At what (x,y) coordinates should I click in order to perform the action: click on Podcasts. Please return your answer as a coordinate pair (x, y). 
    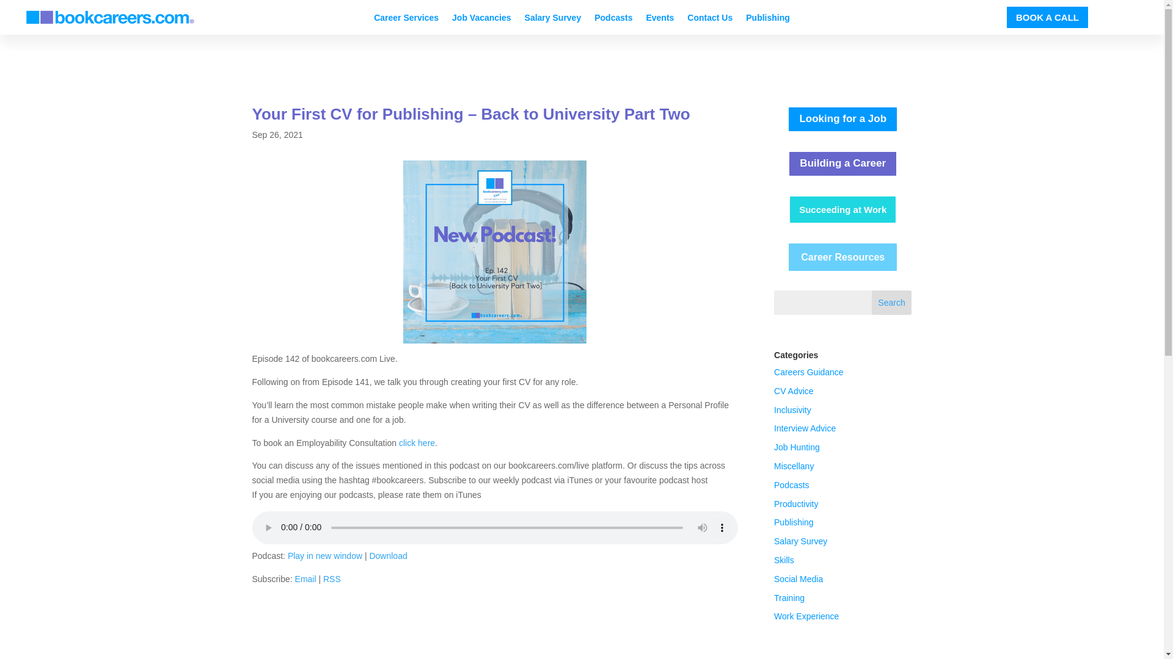
    Looking at the image, I should click on (792, 485).